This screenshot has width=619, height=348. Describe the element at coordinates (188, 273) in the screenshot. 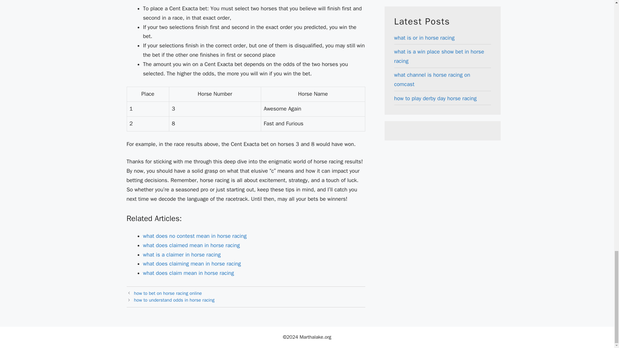

I see `what does claim mean in horse racing` at that location.